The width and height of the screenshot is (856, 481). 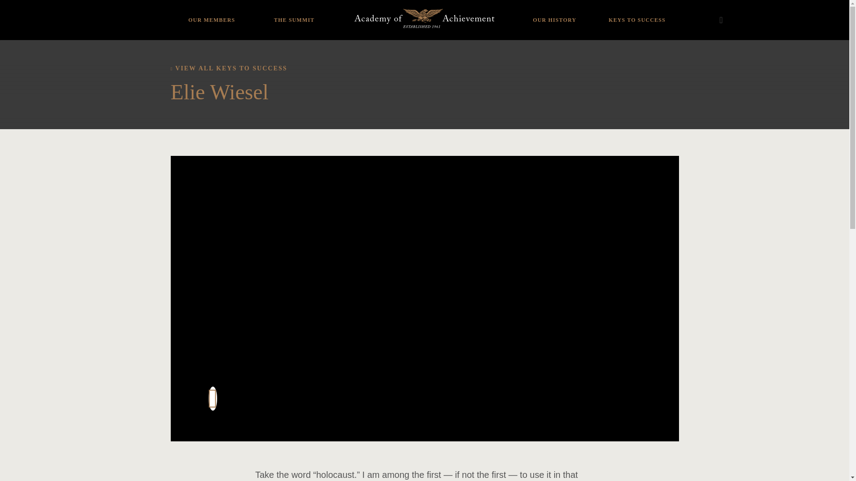 What do you see at coordinates (211, 13) in the screenshot?
I see `OUR MEMBERS` at bounding box center [211, 13].